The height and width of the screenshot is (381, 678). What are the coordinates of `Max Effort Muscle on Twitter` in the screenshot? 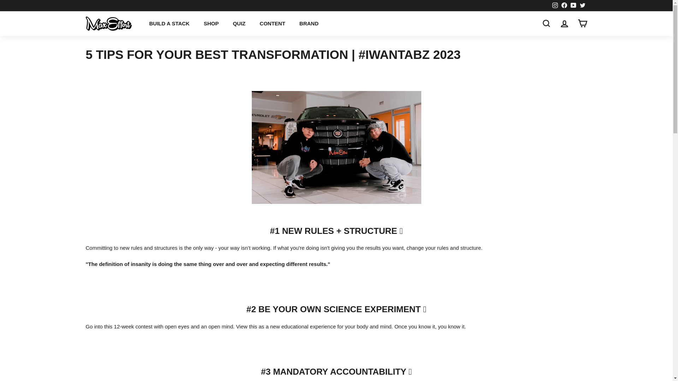 It's located at (582, 6).